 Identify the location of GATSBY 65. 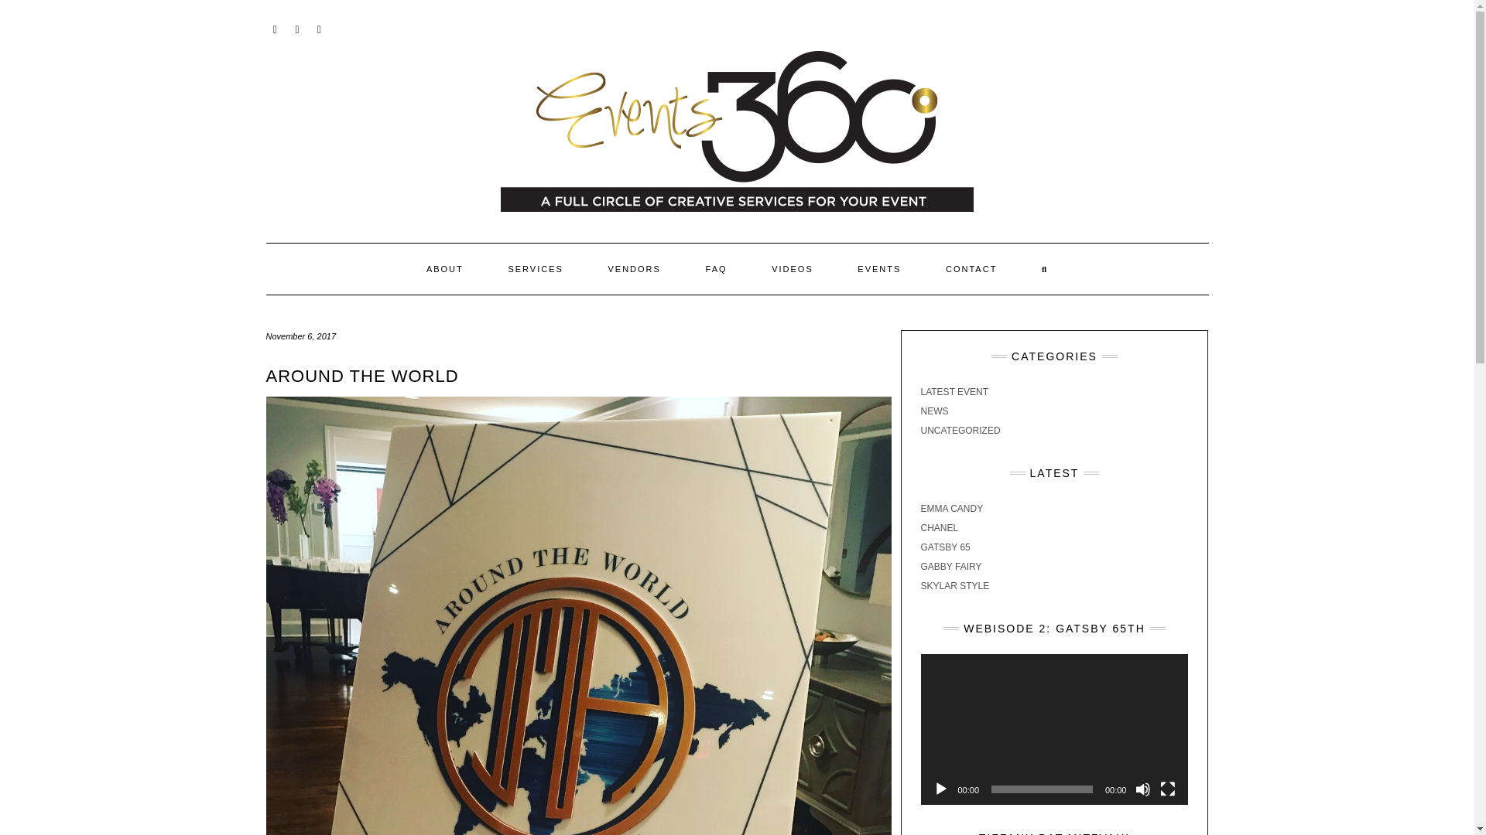
(946, 547).